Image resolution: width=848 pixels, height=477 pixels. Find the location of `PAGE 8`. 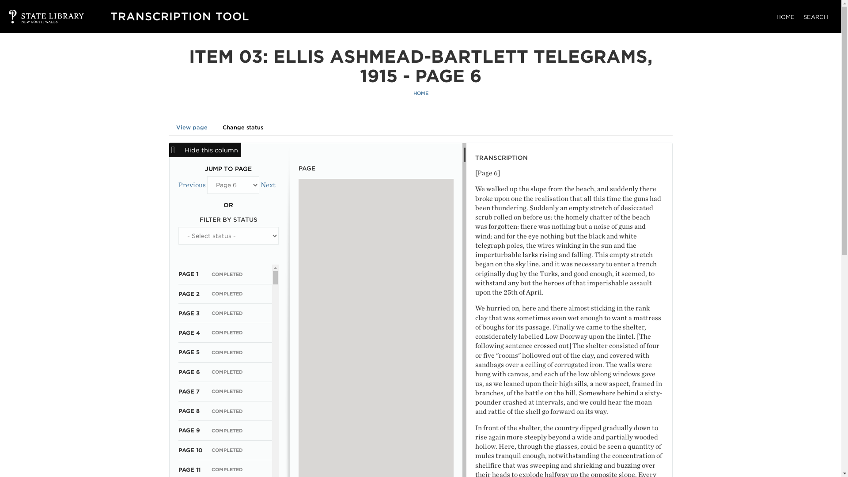

PAGE 8 is located at coordinates (189, 411).